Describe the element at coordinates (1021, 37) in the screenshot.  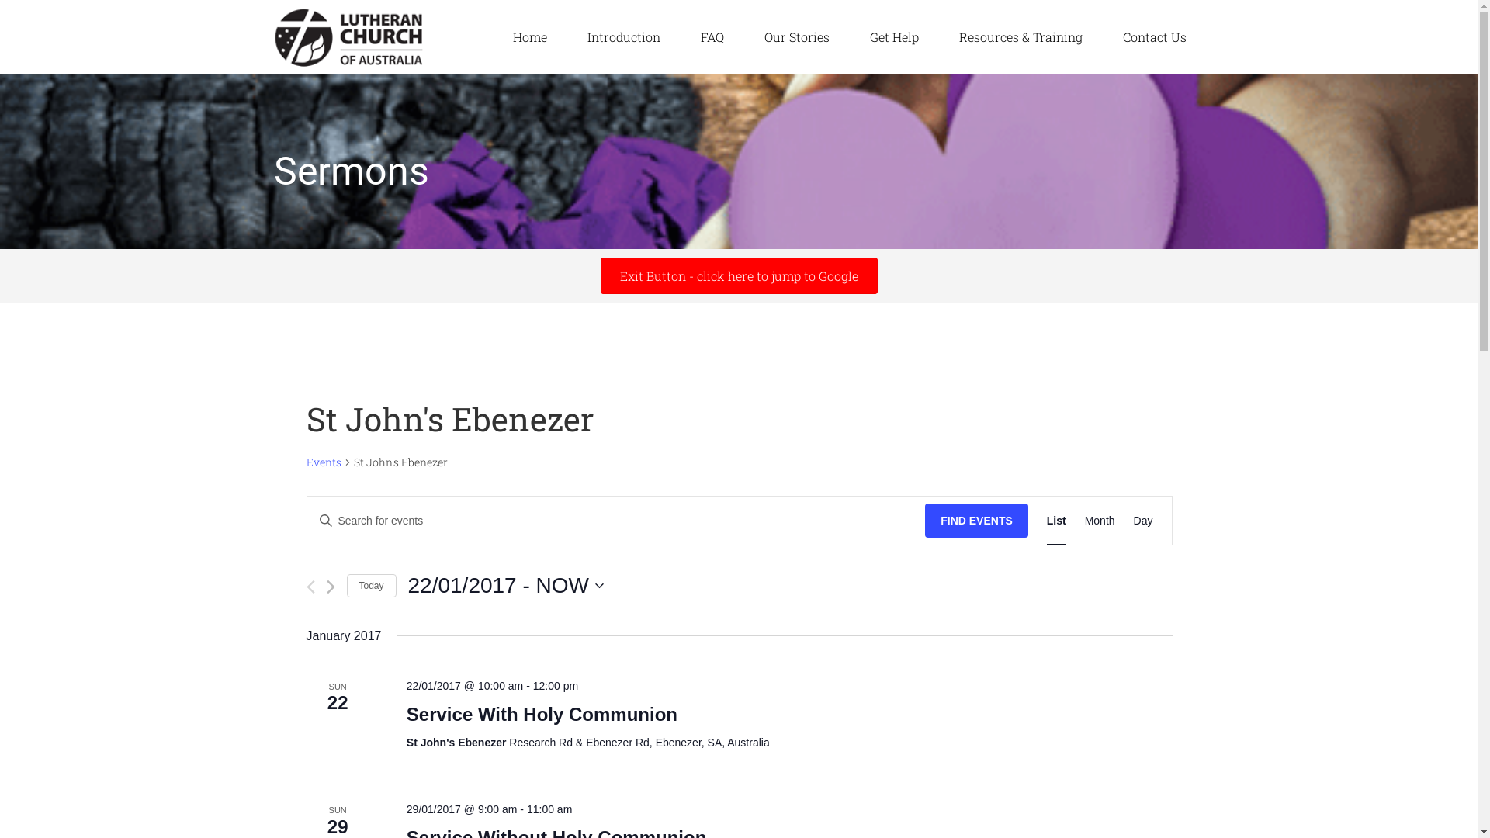
I see `Resources & Training` at that location.